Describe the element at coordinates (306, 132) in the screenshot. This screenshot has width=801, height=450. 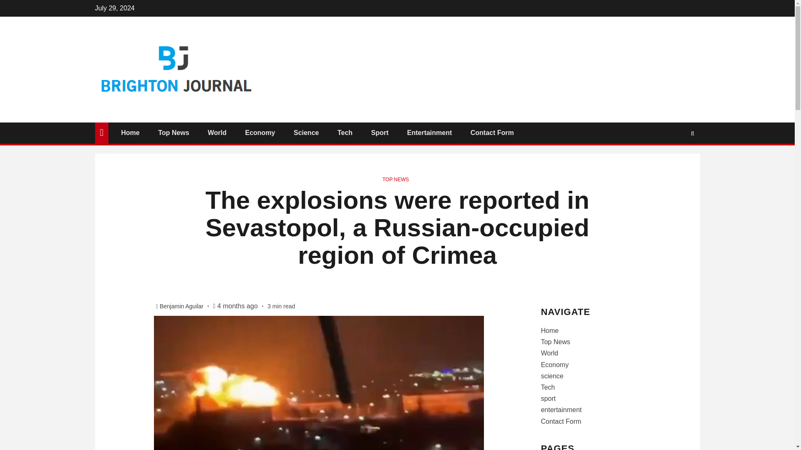
I see `Science` at that location.